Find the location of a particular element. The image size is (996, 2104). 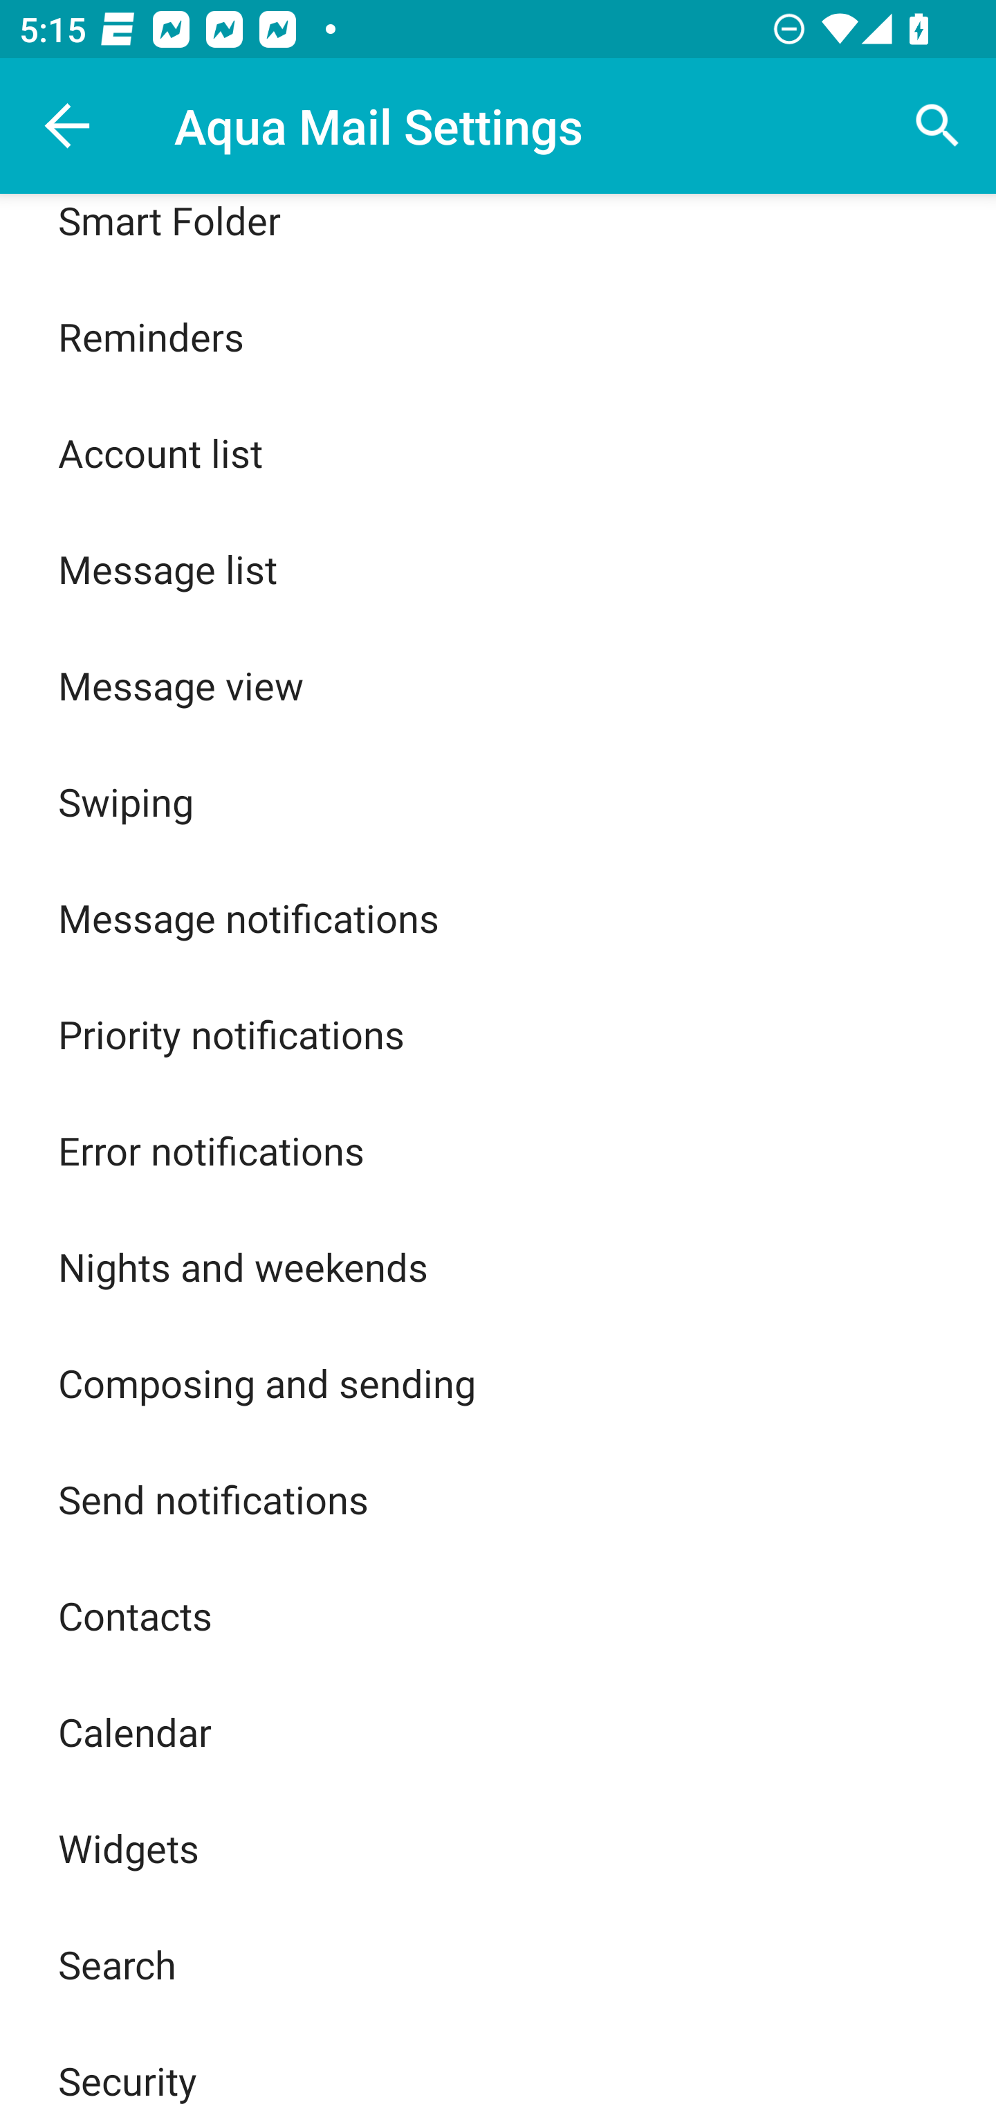

Message view is located at coordinates (498, 684).